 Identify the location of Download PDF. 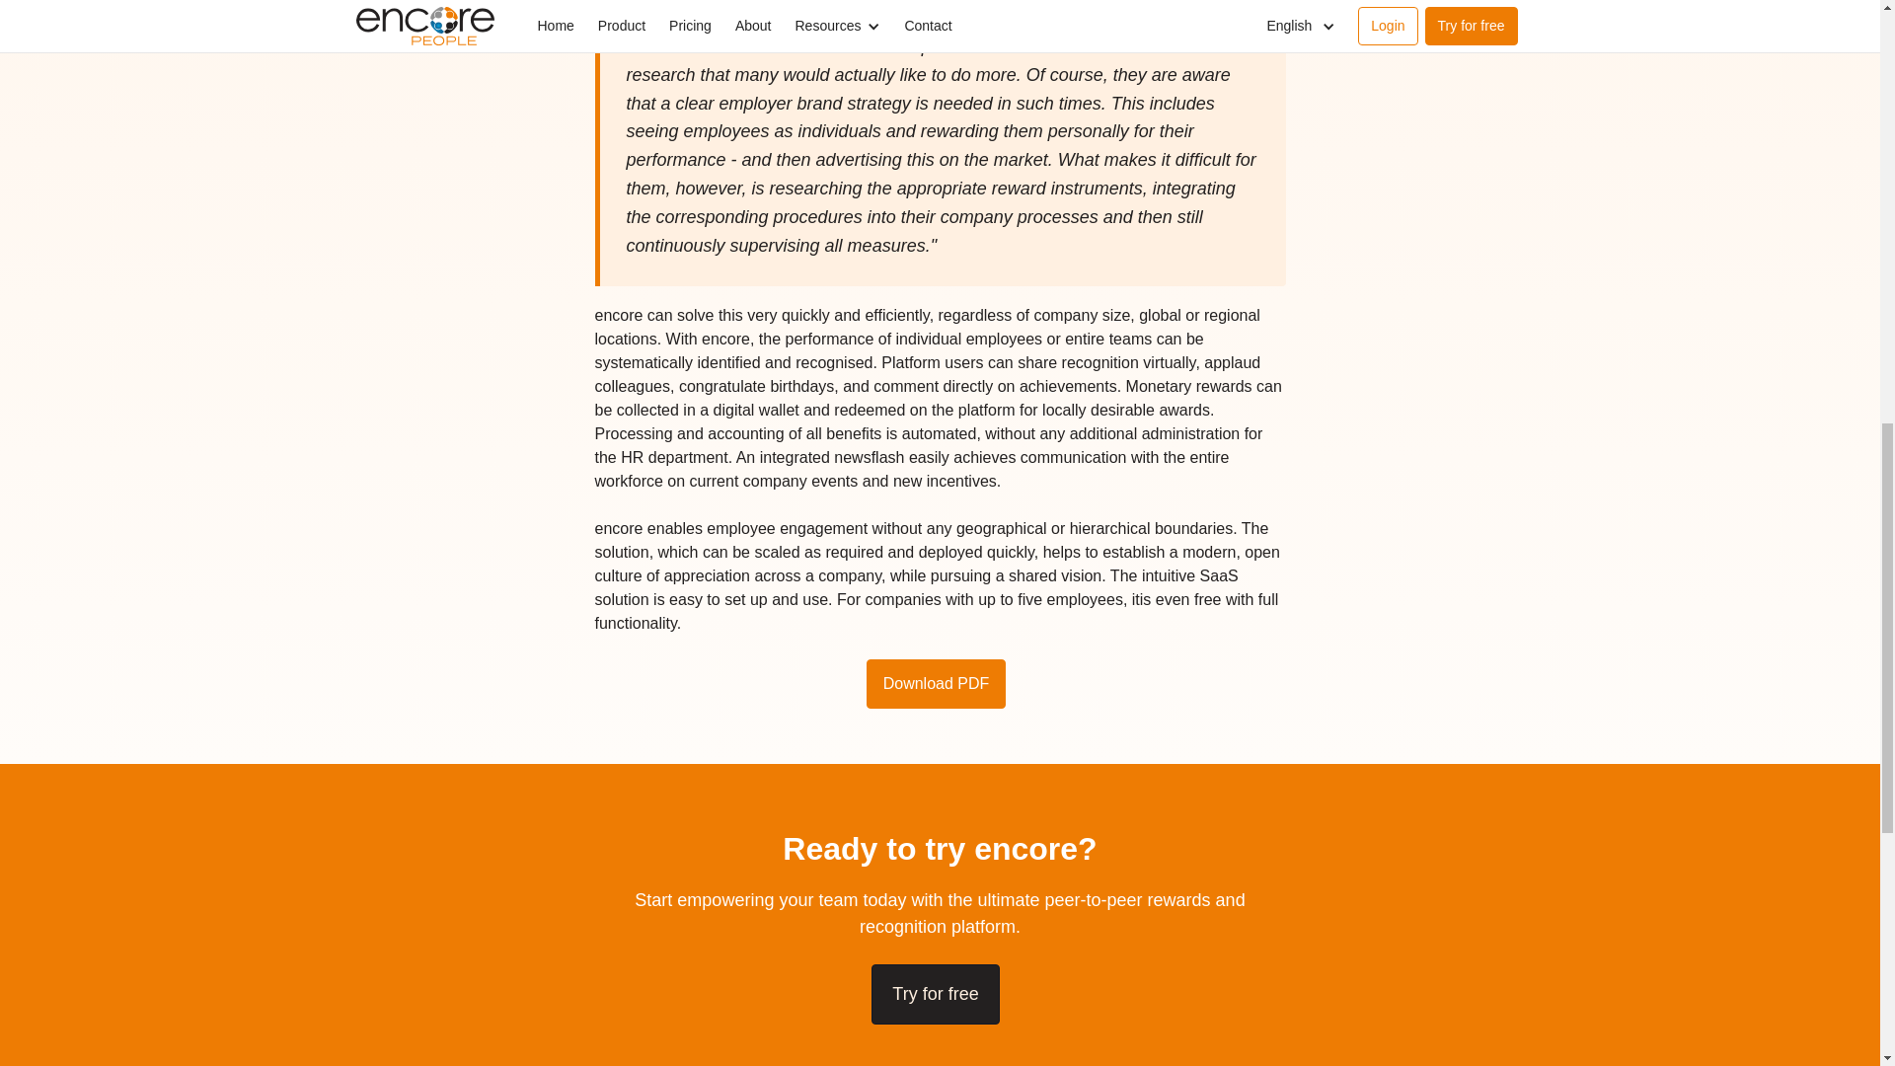
(936, 684).